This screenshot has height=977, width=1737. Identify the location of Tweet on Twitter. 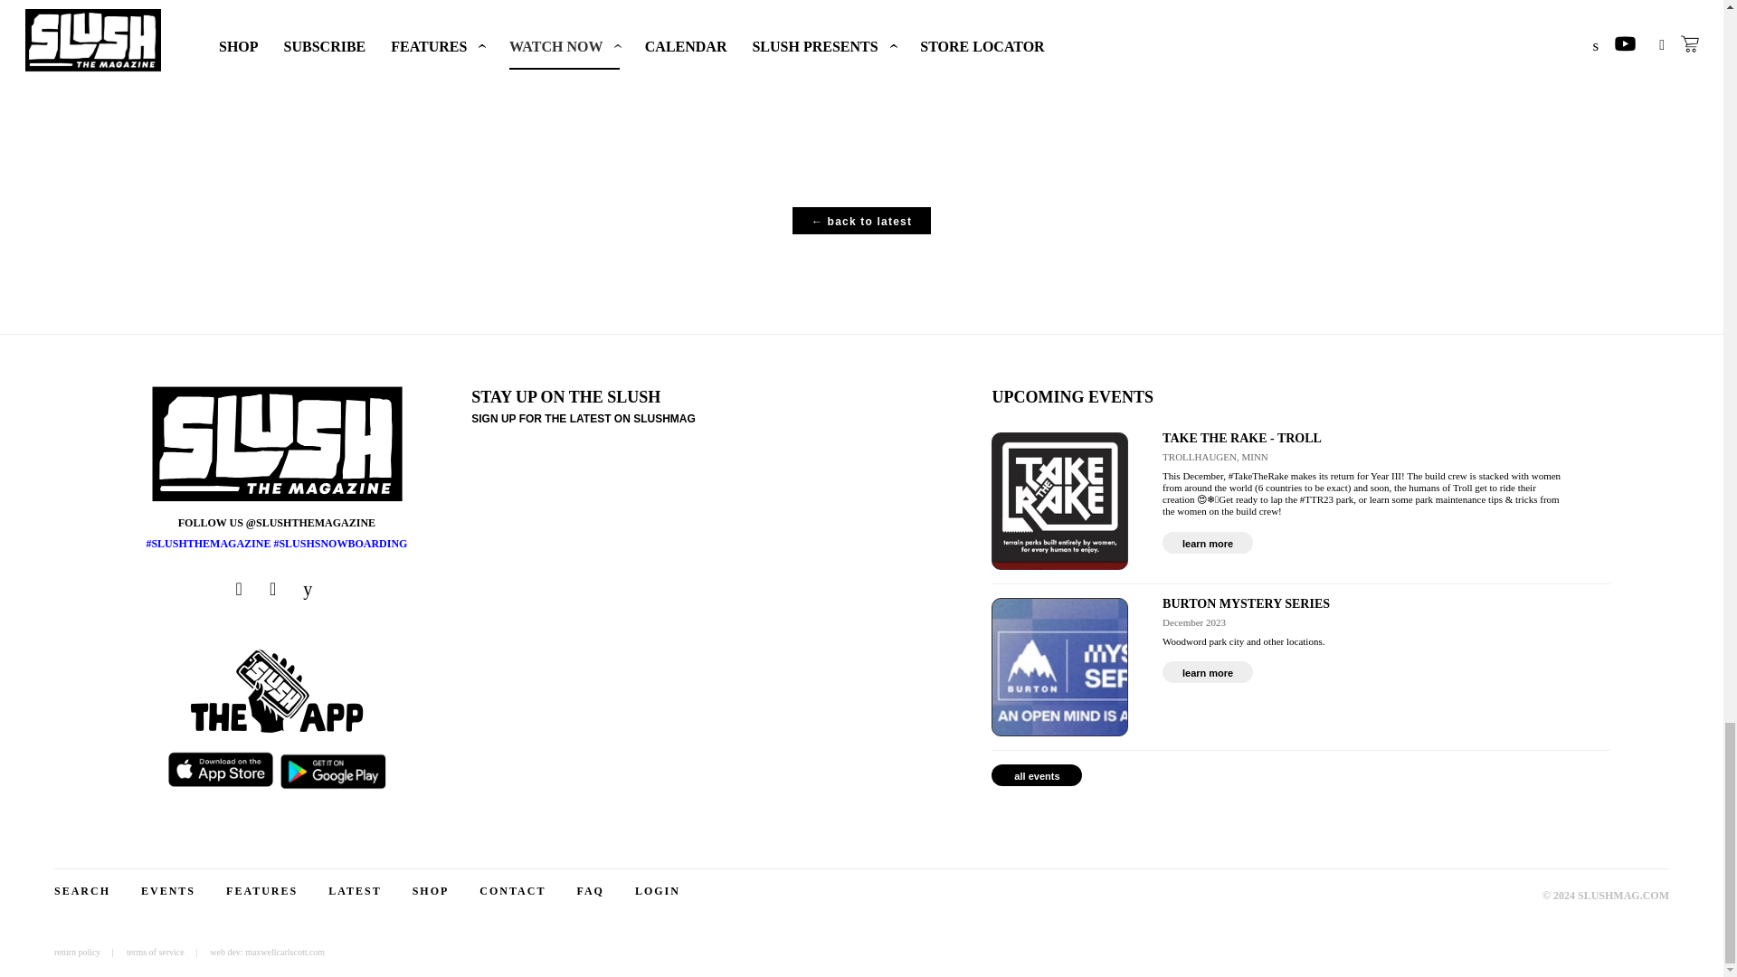
(619, 52).